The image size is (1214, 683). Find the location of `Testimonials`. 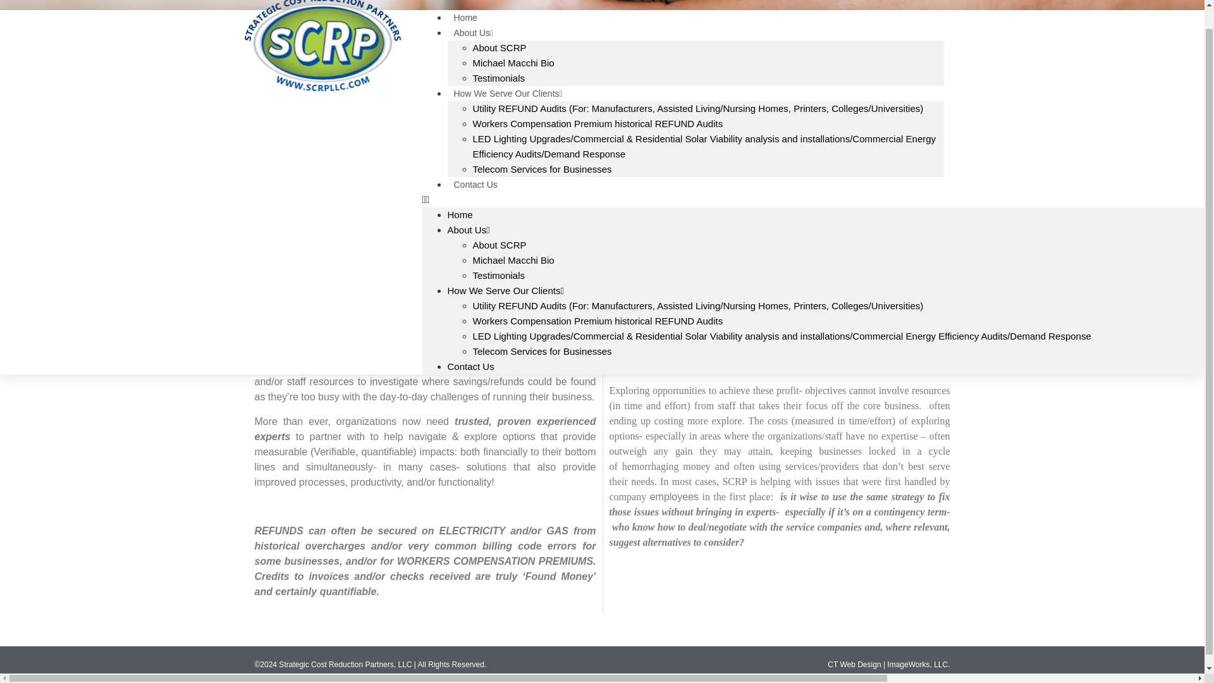

Testimonials is located at coordinates (500, 77).